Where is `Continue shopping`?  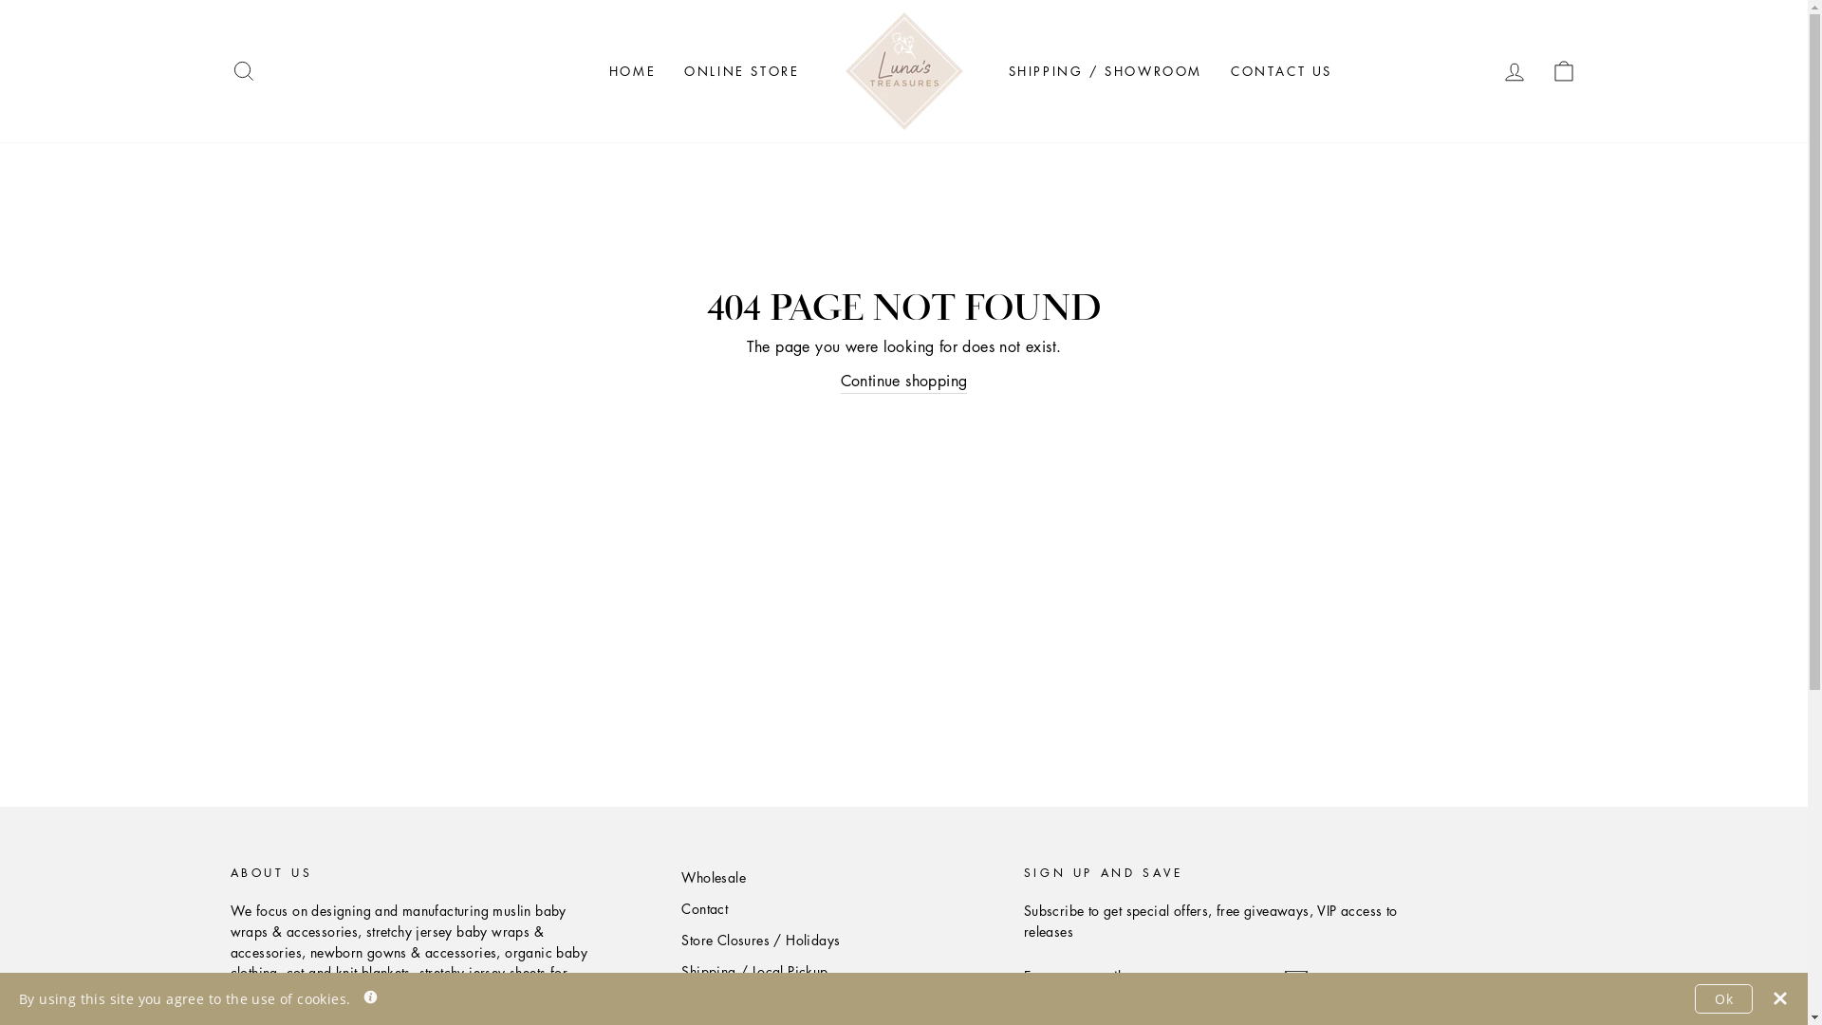 Continue shopping is located at coordinates (904, 382).